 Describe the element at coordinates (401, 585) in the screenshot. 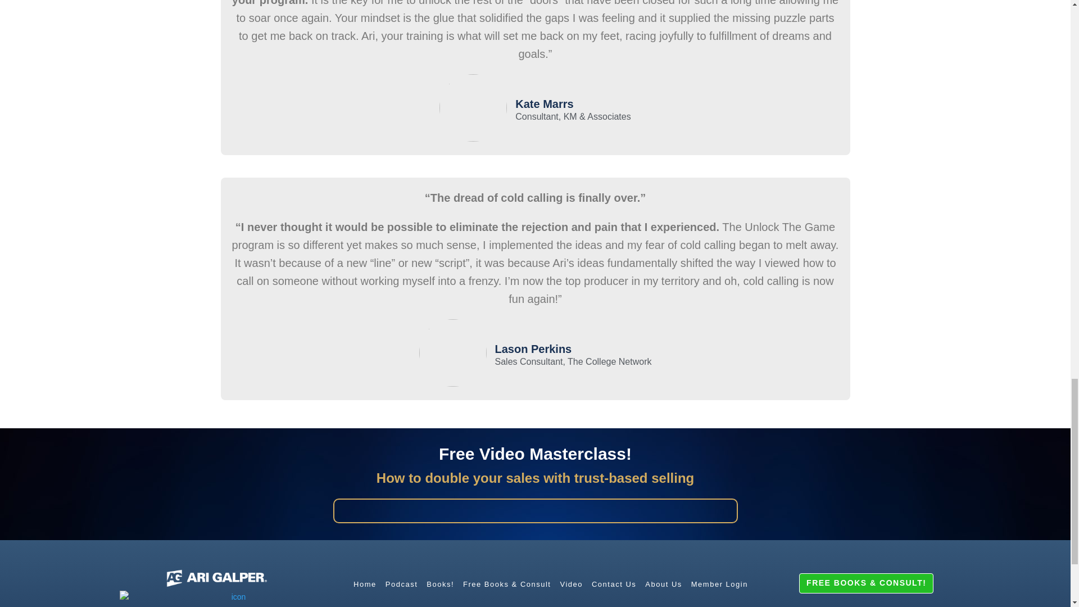

I see `Podcast` at that location.